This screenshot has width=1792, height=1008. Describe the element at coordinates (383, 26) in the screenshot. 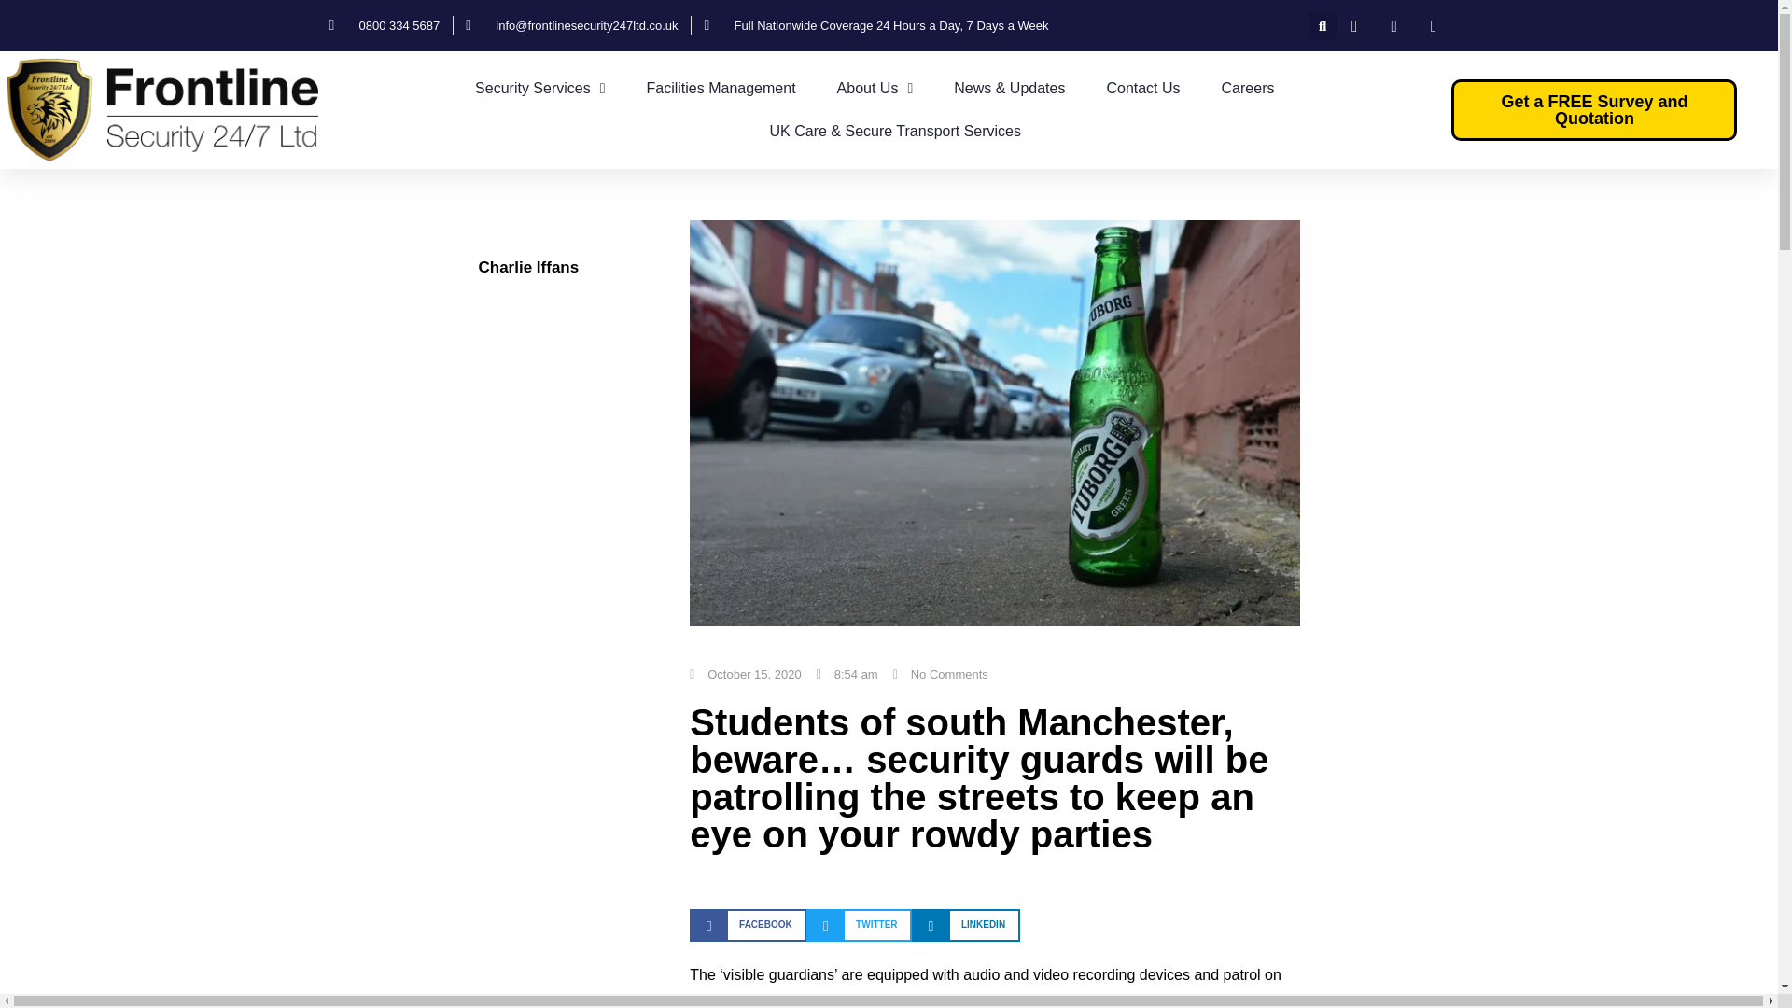

I see `0800 334 5687` at that location.